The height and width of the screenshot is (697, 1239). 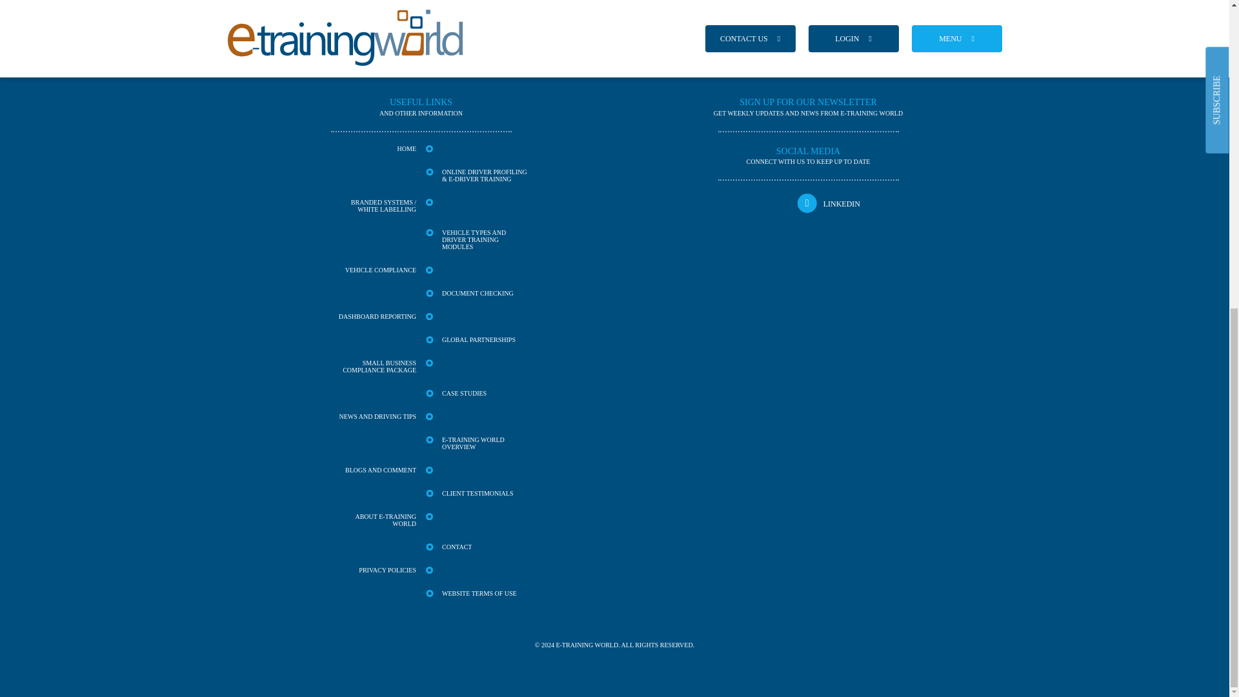 I want to click on BLOGS AND COMMENT, so click(x=373, y=475).